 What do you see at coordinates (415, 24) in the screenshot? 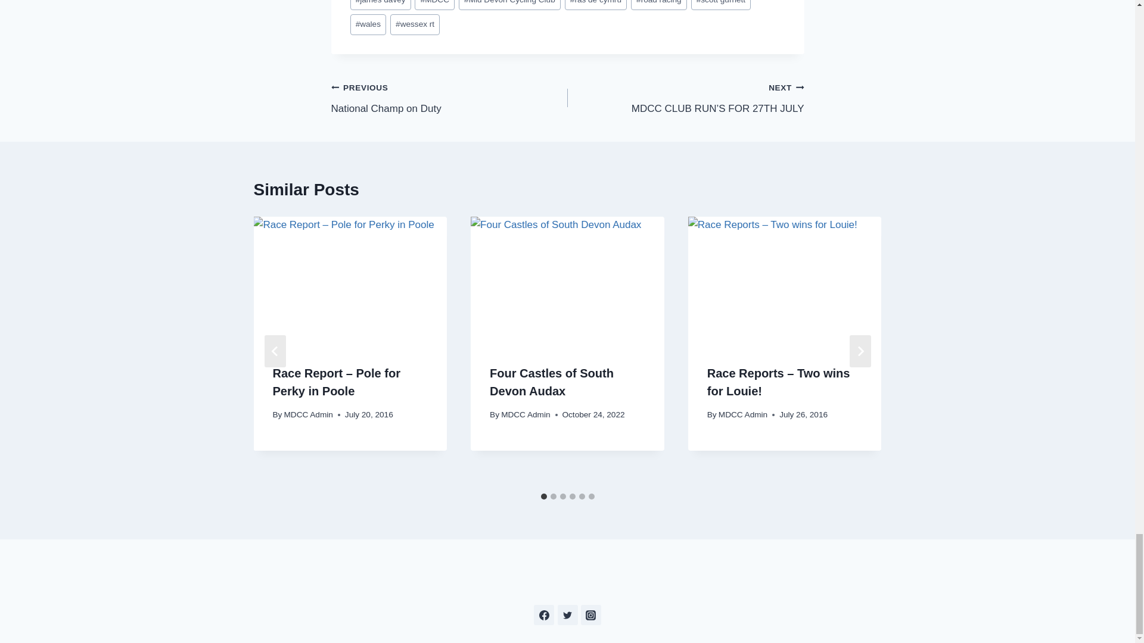
I see `wessex rt` at bounding box center [415, 24].